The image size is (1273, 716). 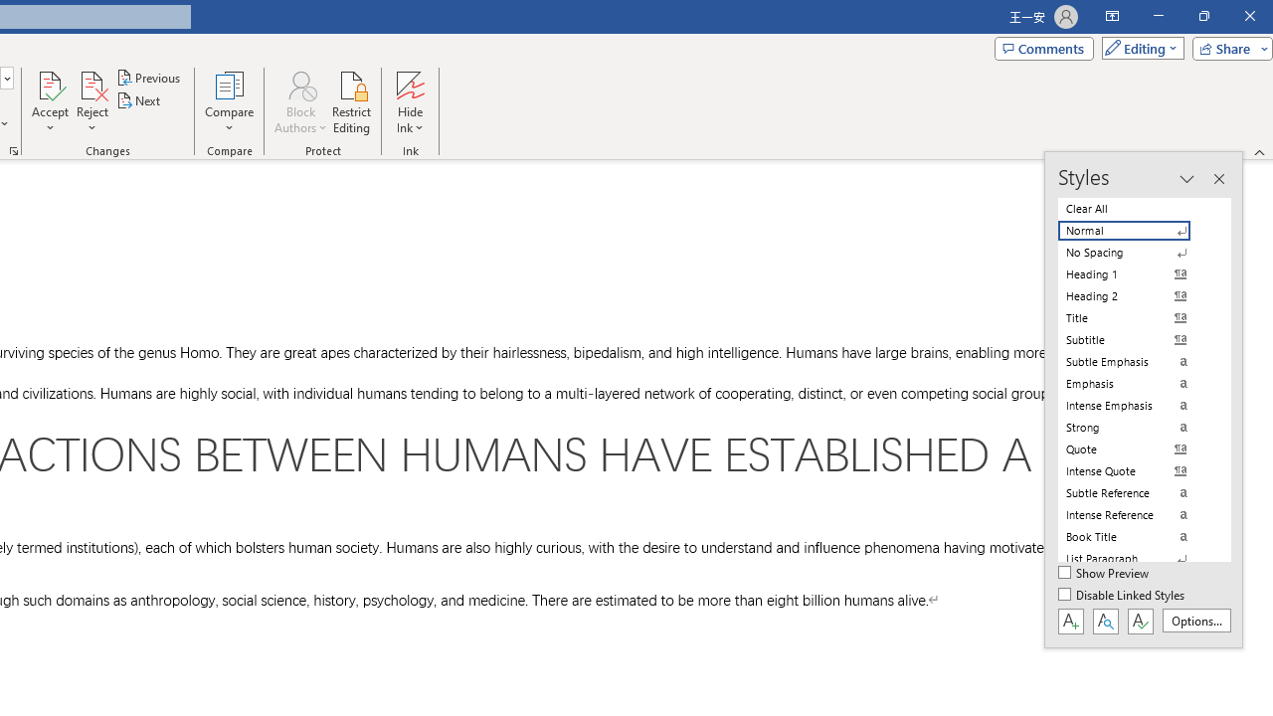 What do you see at coordinates (1136, 296) in the screenshot?
I see `Heading 2` at bounding box center [1136, 296].